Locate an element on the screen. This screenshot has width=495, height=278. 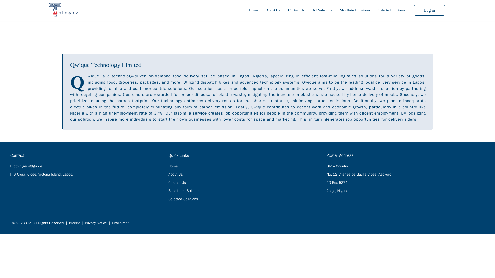
Disclaimer is located at coordinates (120, 223).